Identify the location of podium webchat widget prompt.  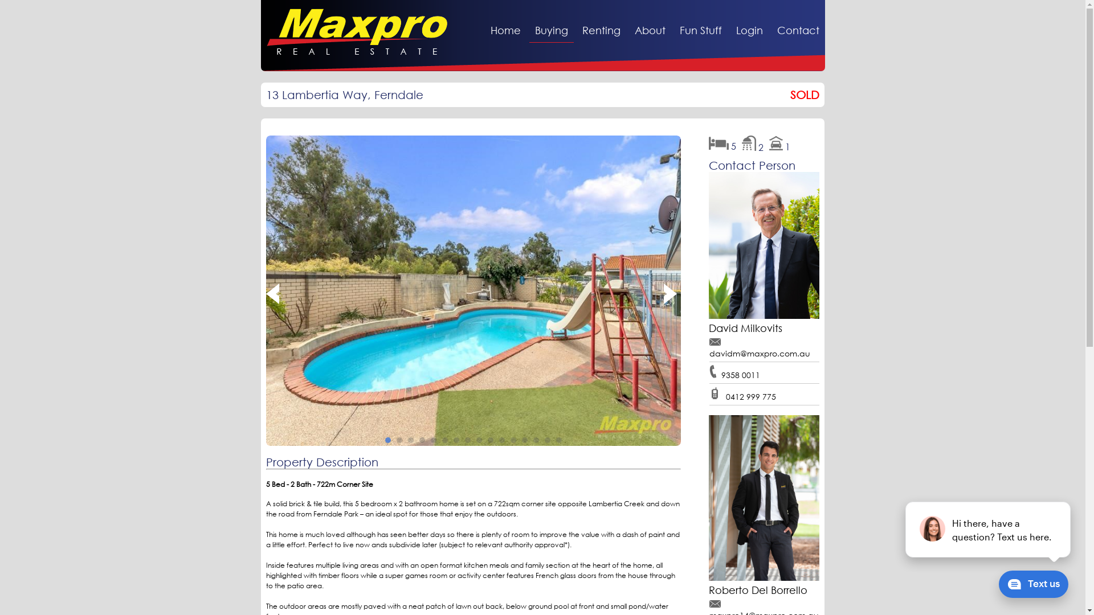
(989, 530).